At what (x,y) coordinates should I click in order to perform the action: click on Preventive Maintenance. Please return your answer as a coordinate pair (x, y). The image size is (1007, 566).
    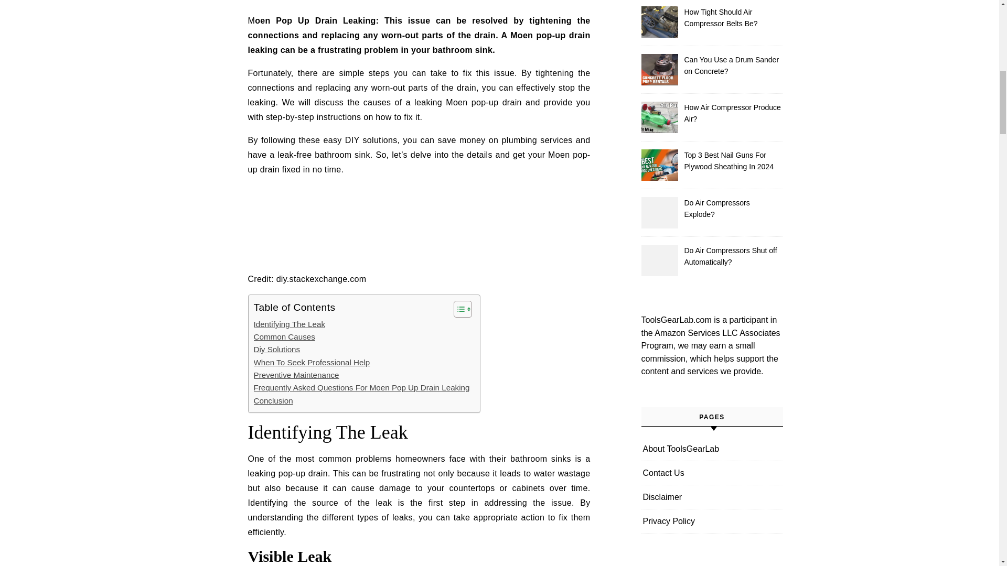
    Looking at the image, I should click on (296, 375).